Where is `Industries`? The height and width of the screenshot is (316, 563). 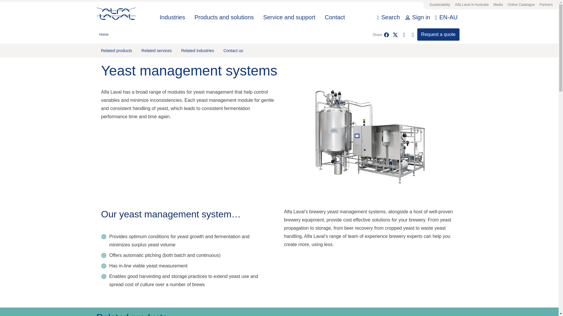
Industries is located at coordinates (172, 18).